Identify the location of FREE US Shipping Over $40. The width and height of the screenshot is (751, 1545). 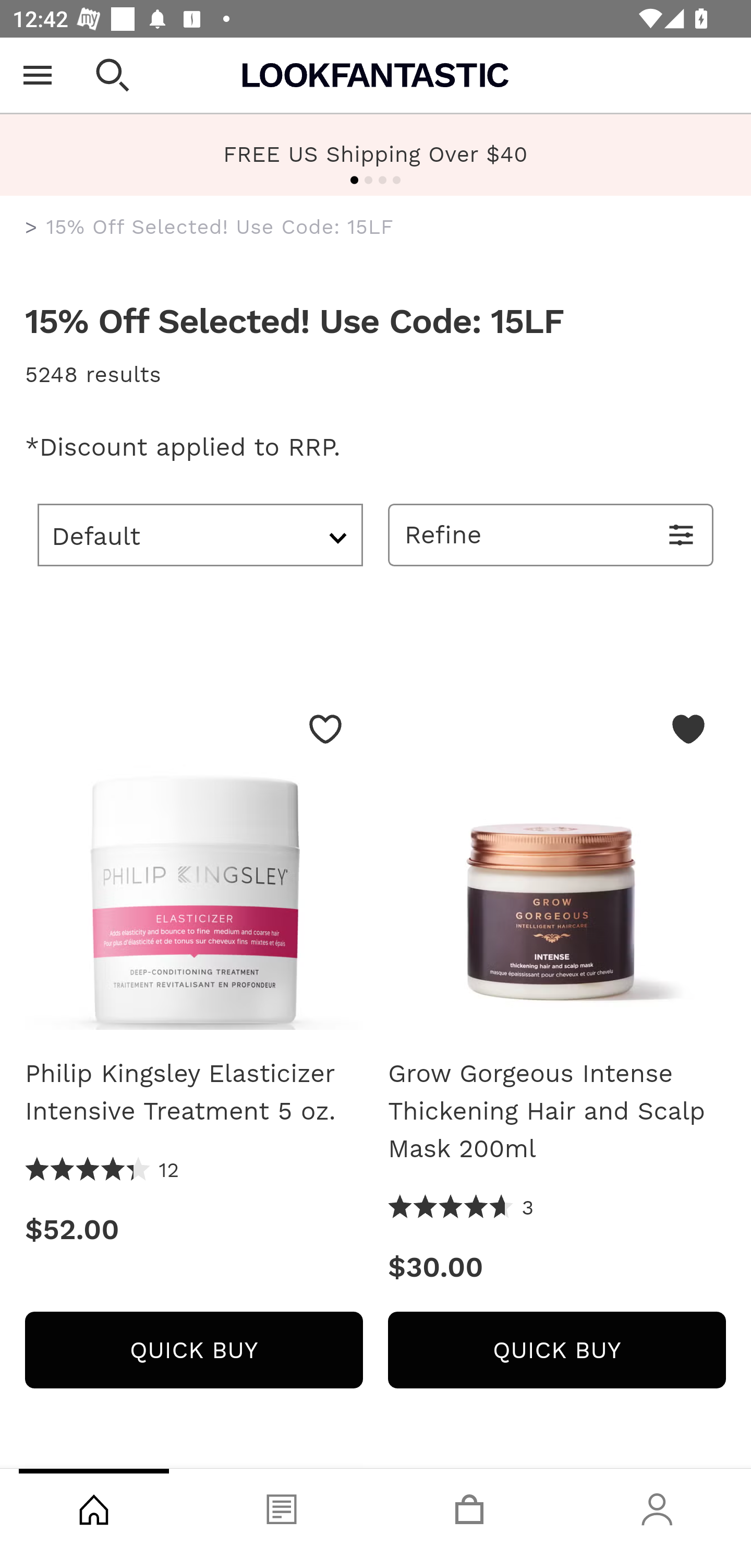
(375, 155).